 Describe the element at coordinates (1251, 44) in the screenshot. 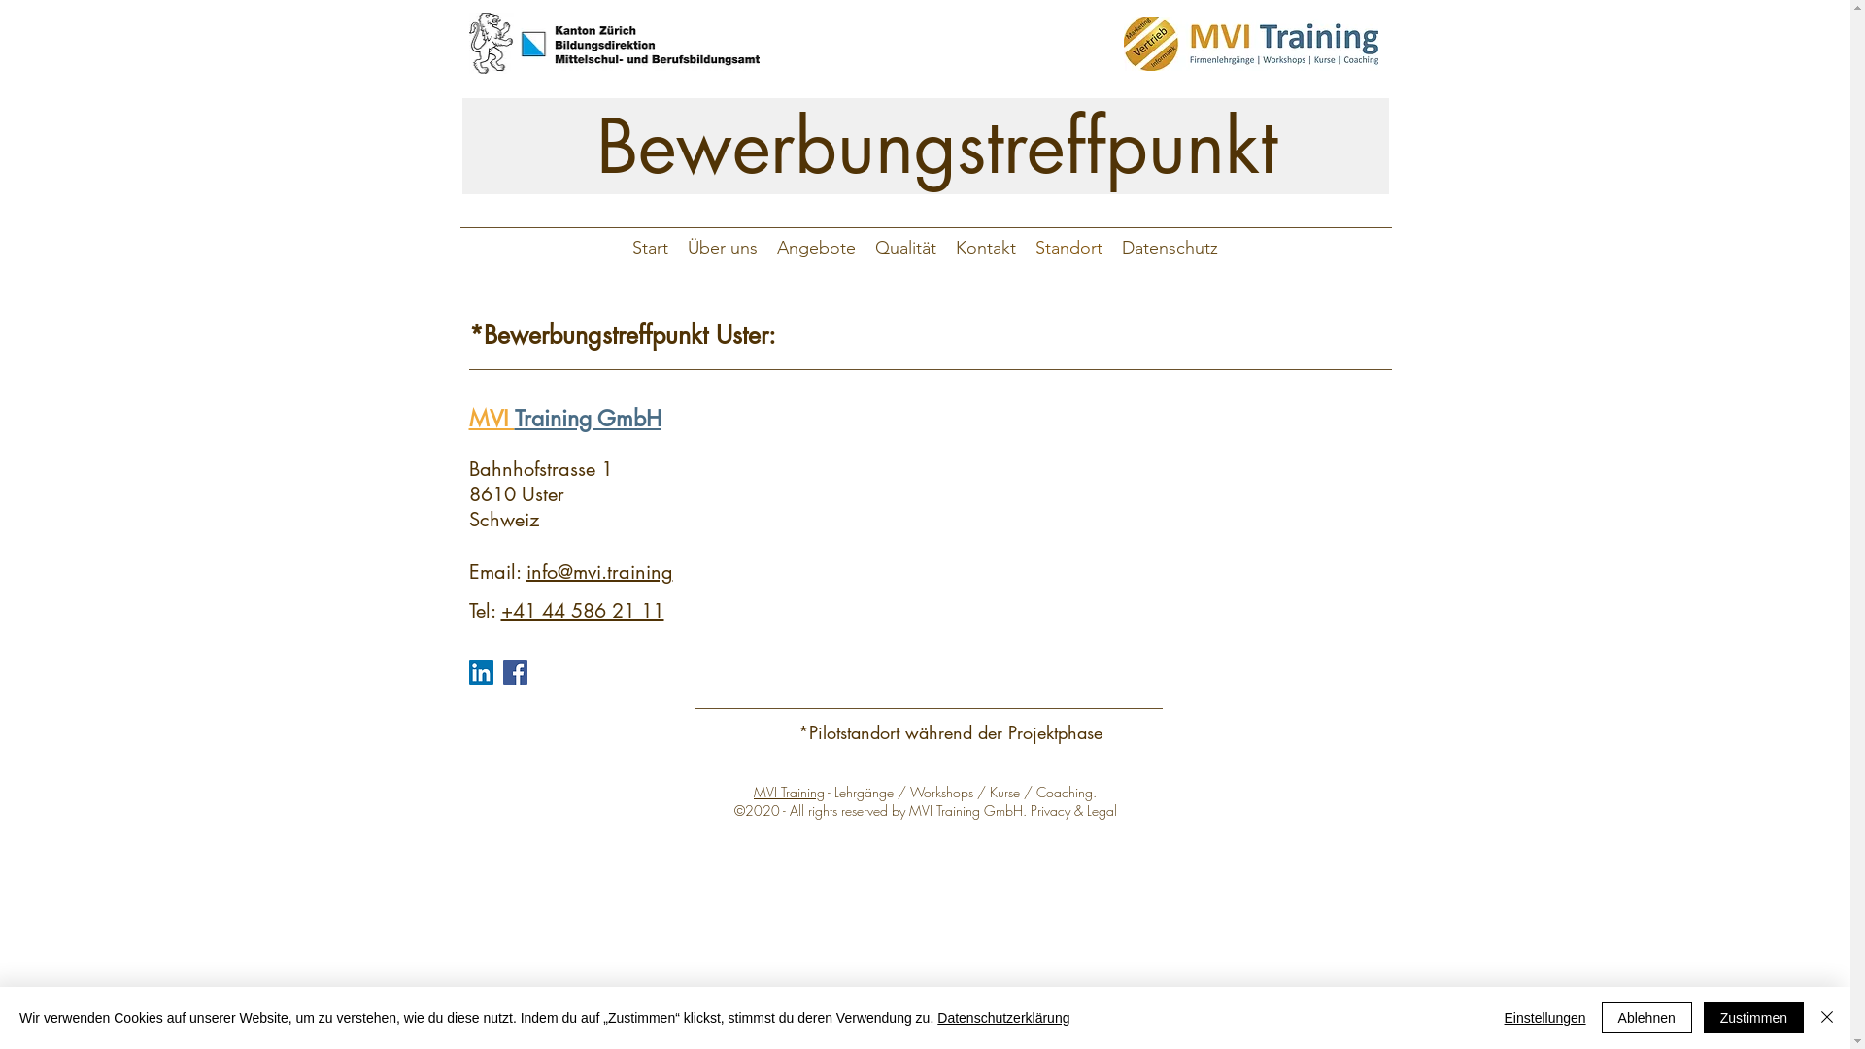

I see `Link zu MVI Training` at that location.